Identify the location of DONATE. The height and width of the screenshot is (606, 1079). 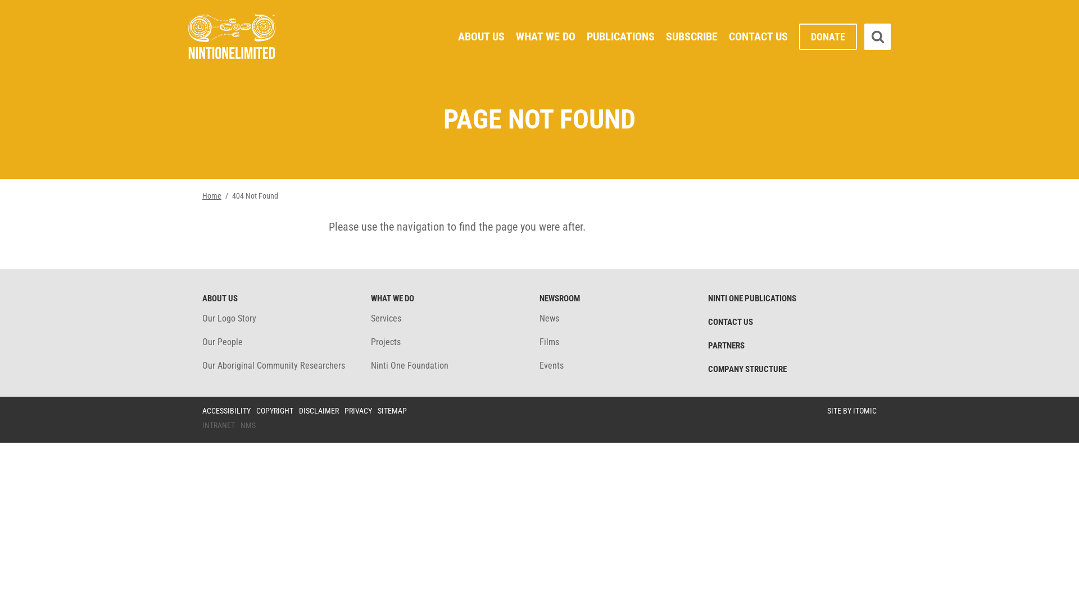
(828, 37).